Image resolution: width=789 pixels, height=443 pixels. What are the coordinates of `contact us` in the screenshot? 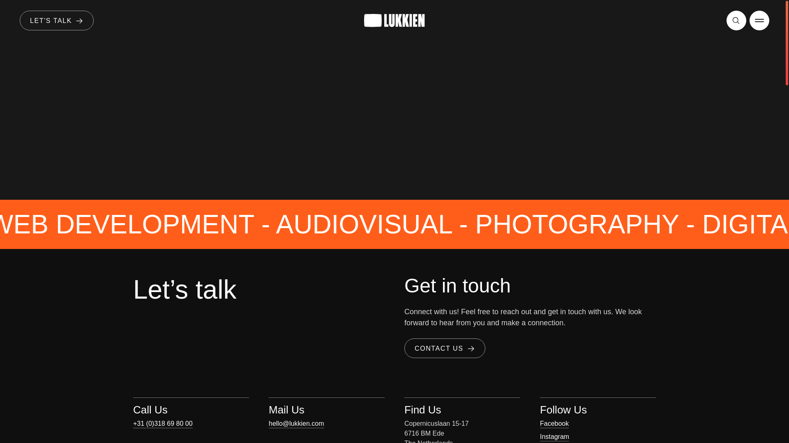 It's located at (445, 348).